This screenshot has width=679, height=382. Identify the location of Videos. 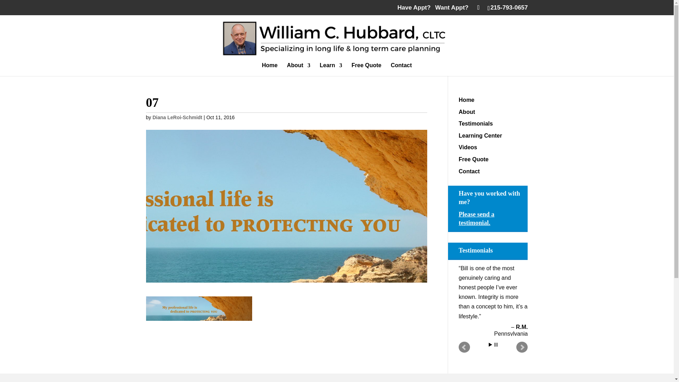
(468, 147).